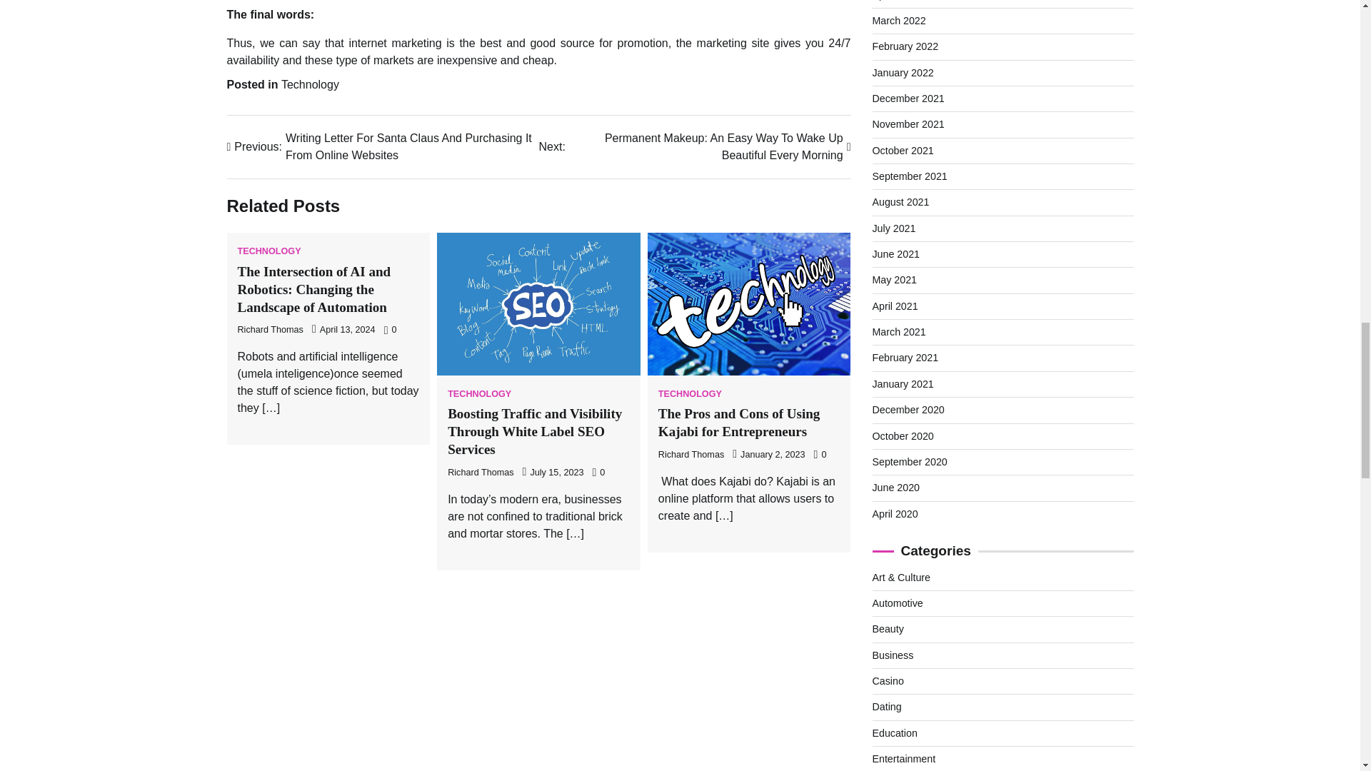 Image resolution: width=1371 pixels, height=771 pixels. What do you see at coordinates (738, 423) in the screenshot?
I see `The Pros and Cons of Using Kajabi for Entrepreneurs` at bounding box center [738, 423].